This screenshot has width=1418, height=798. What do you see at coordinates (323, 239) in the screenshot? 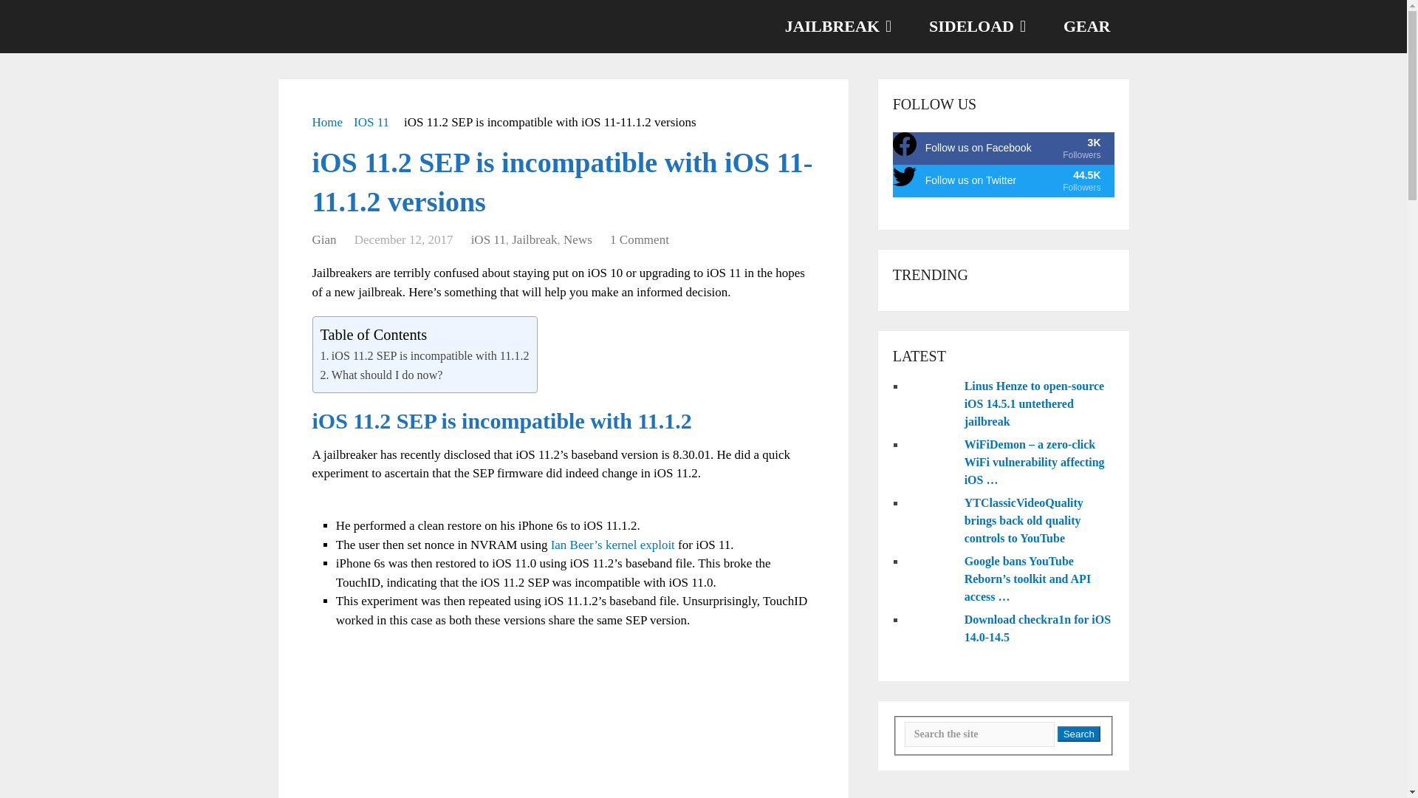
I see `Gian` at bounding box center [323, 239].